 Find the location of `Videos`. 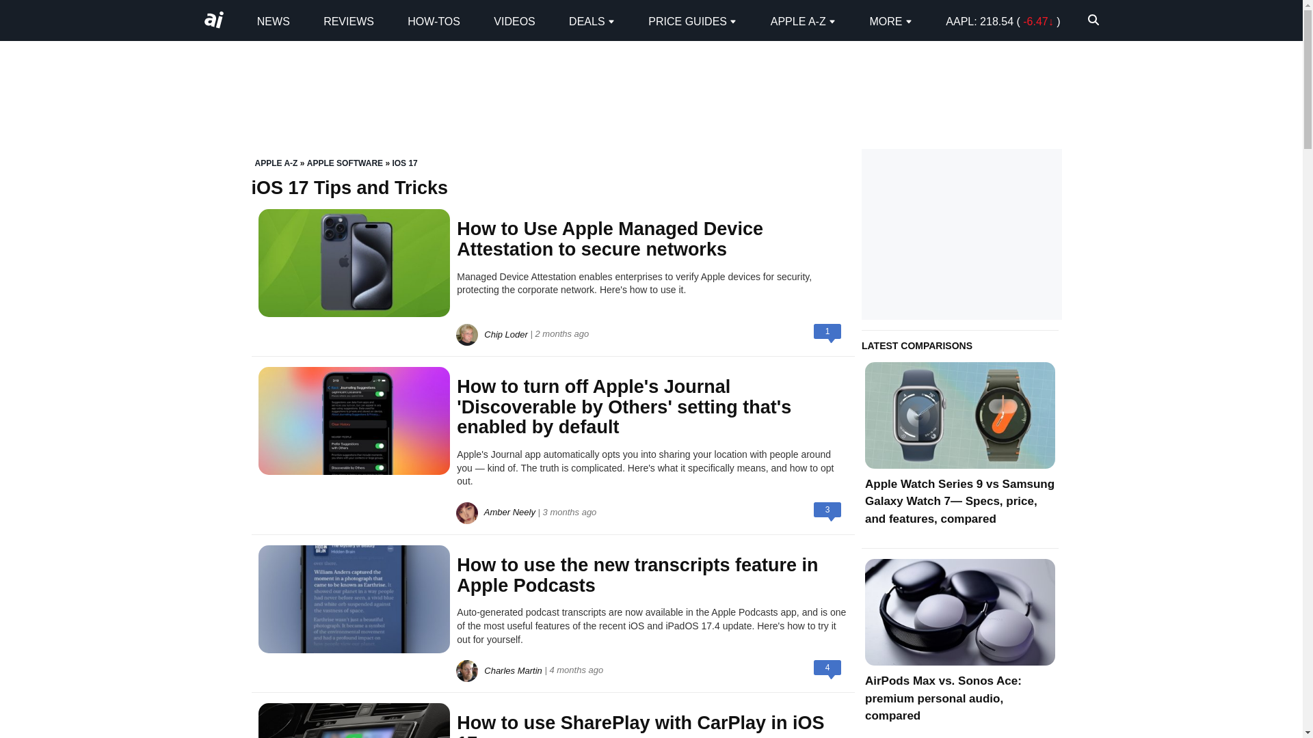

Videos is located at coordinates (514, 20).